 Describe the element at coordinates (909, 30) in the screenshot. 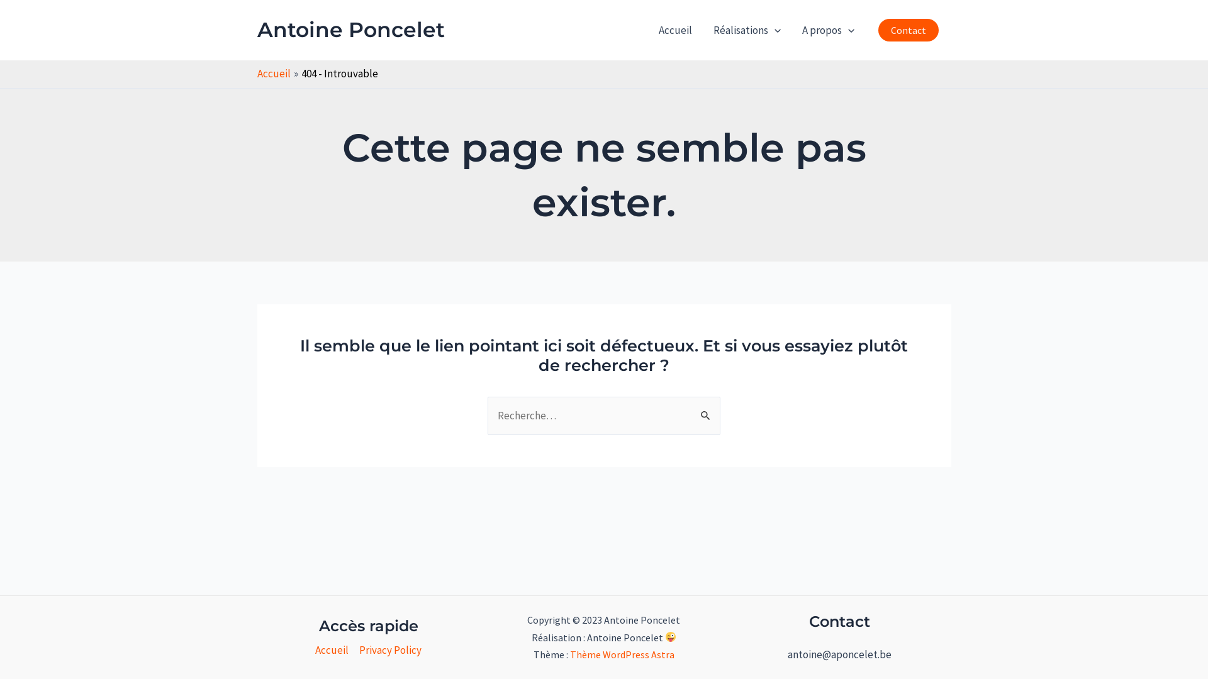

I see `Contact` at that location.